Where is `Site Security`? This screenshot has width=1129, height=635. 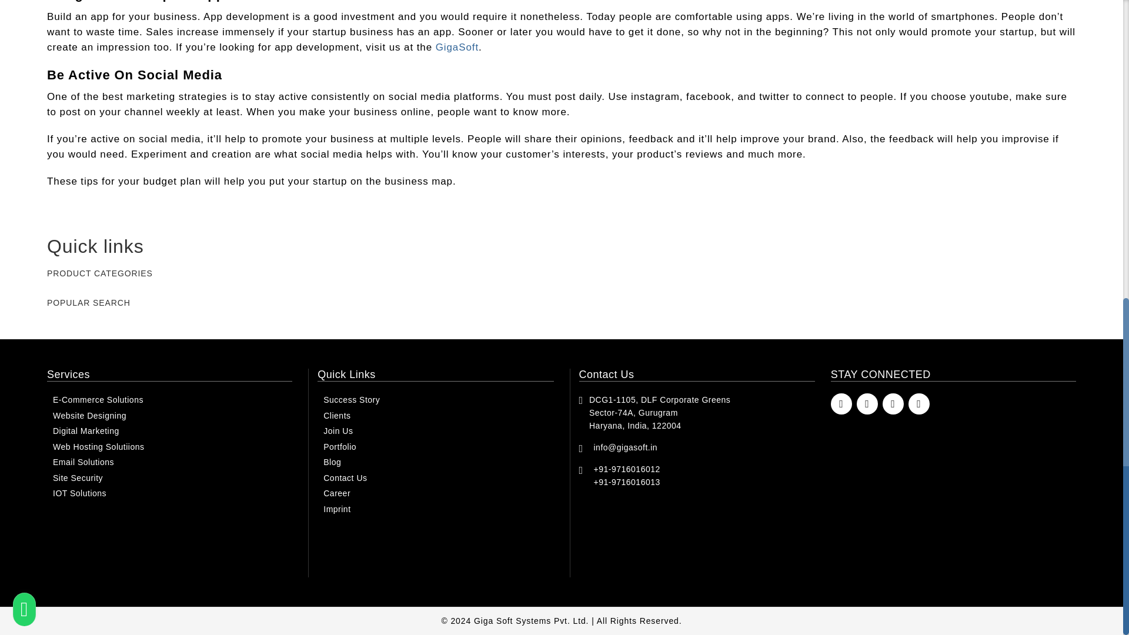
Site Security is located at coordinates (169, 478).